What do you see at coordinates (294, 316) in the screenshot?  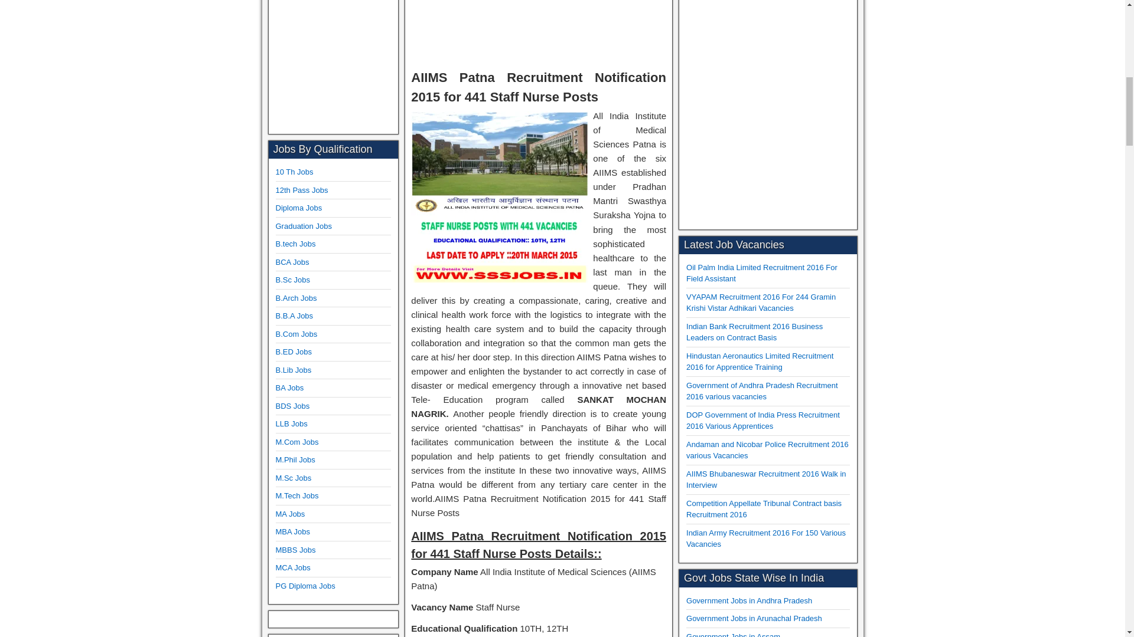 I see `B.B.A Jobs` at bounding box center [294, 316].